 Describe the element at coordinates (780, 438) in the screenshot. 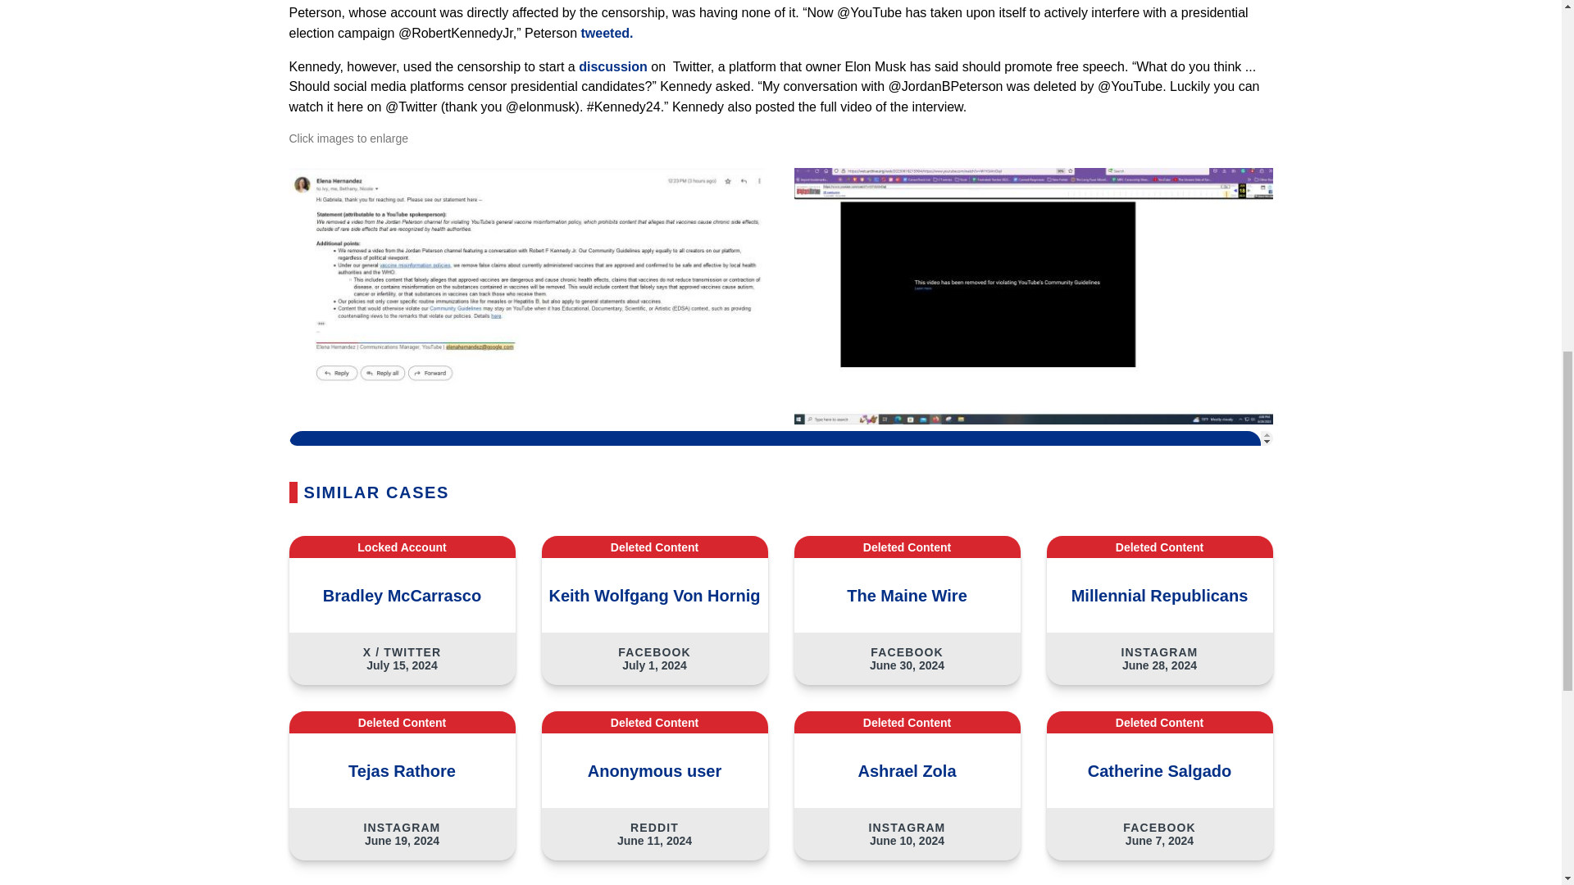

I see `Giving Form` at that location.